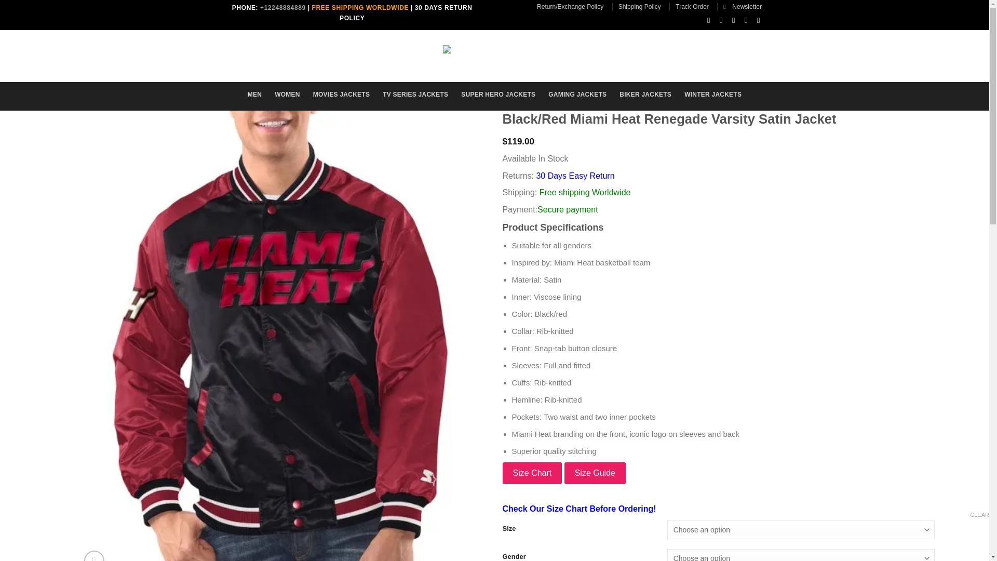  What do you see at coordinates (734, 54) in the screenshot?
I see `Cart` at bounding box center [734, 54].